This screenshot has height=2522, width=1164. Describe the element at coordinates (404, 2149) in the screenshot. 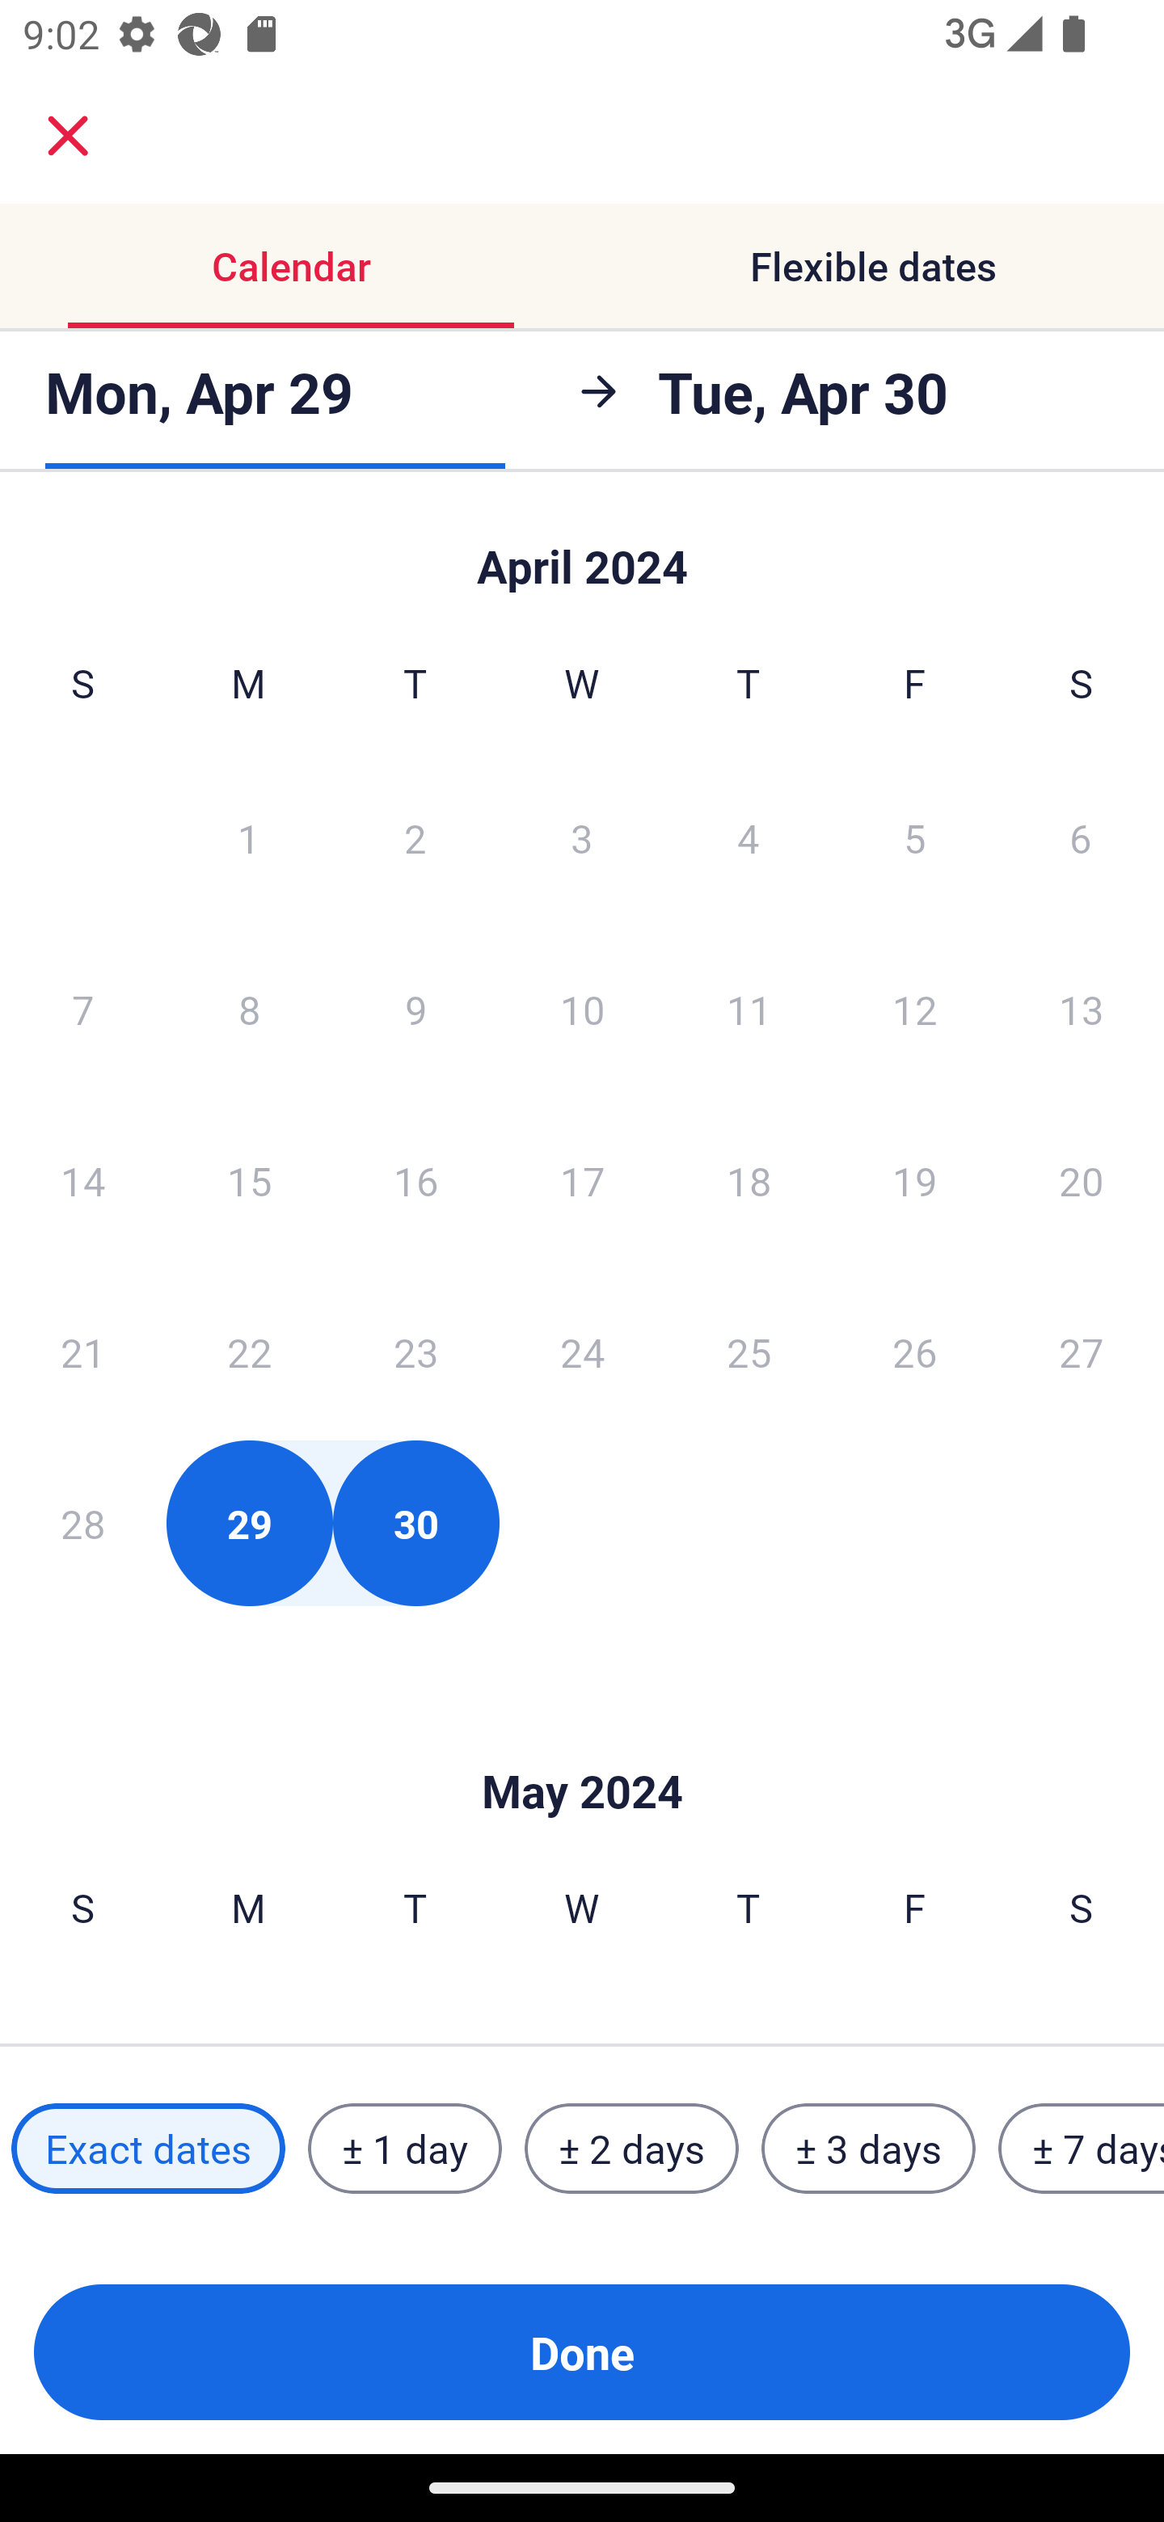

I see `± 1 day` at that location.